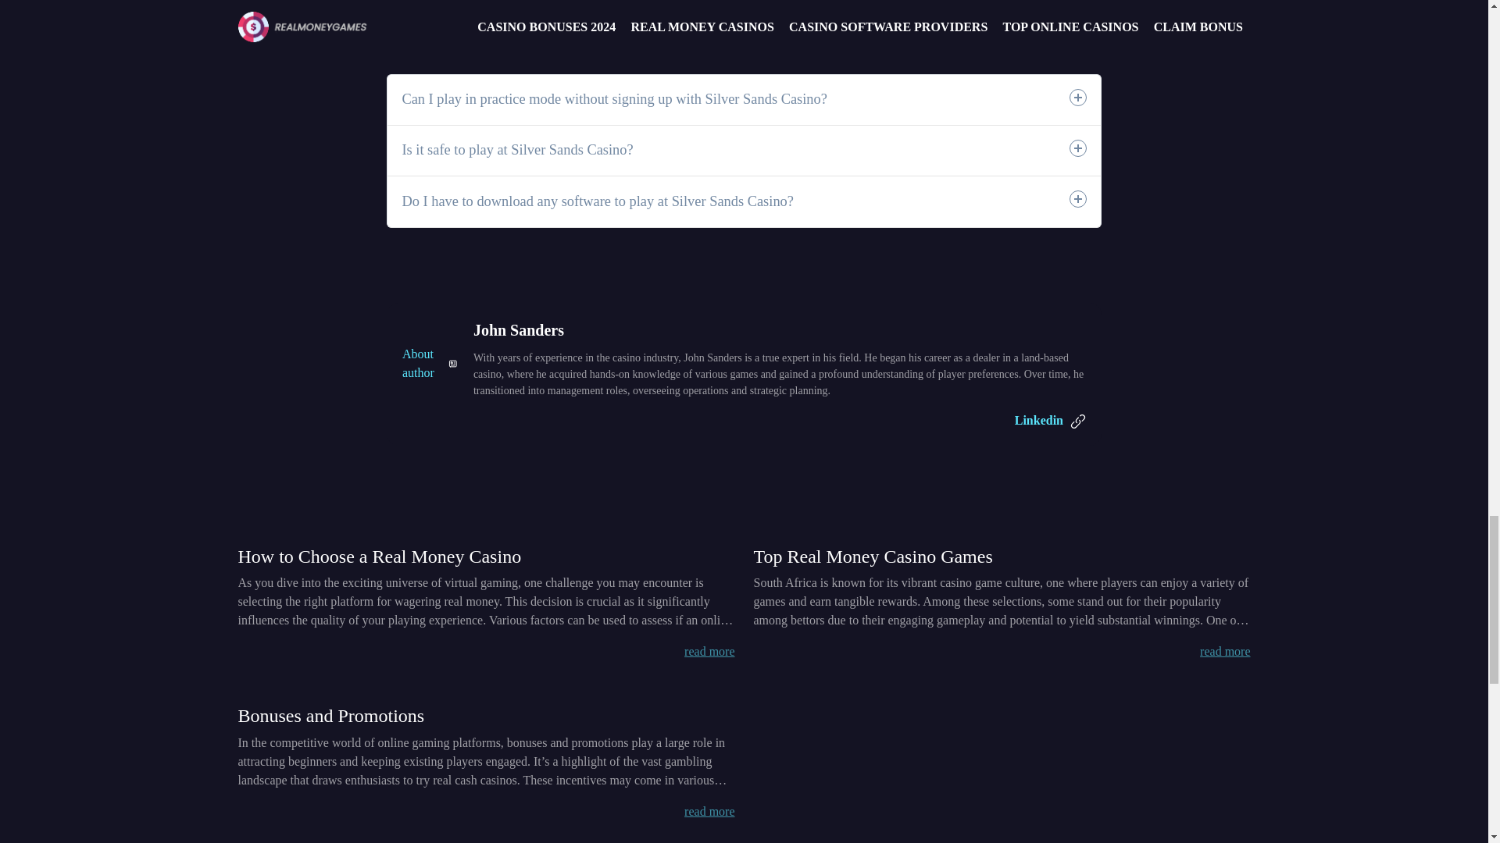  What do you see at coordinates (1225, 651) in the screenshot?
I see `read more` at bounding box center [1225, 651].